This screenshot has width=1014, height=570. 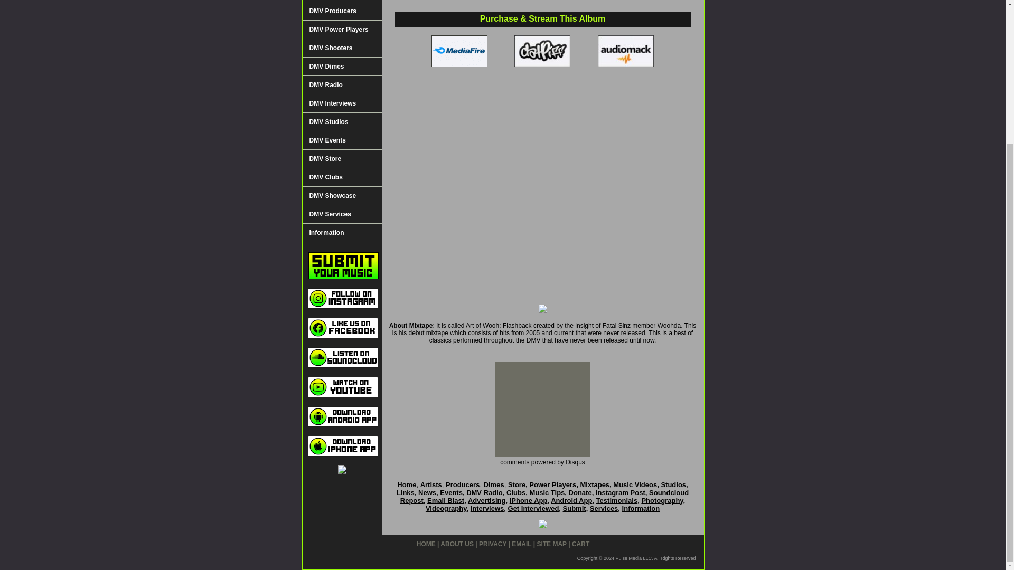 What do you see at coordinates (463, 484) in the screenshot?
I see `Producers` at bounding box center [463, 484].